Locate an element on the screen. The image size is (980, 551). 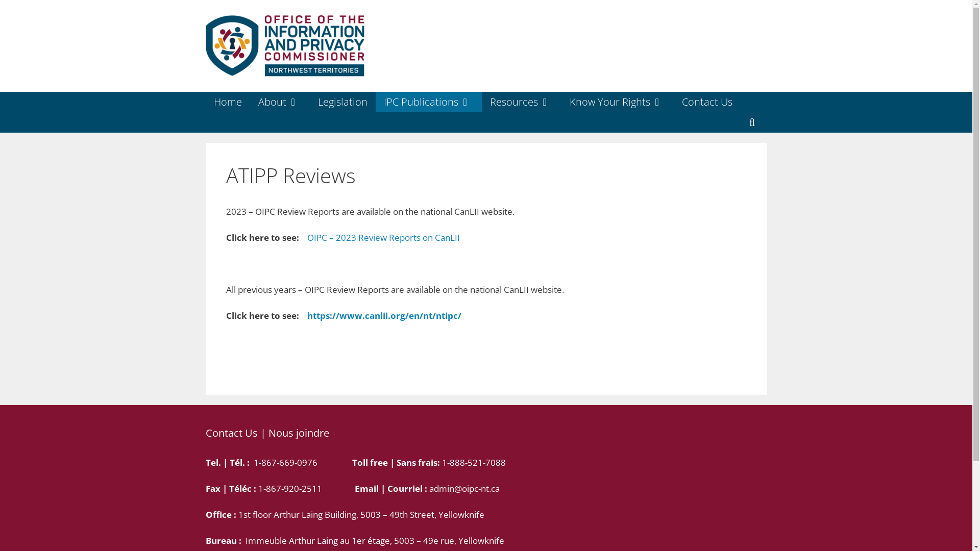
IPC Publications is located at coordinates (429, 102).